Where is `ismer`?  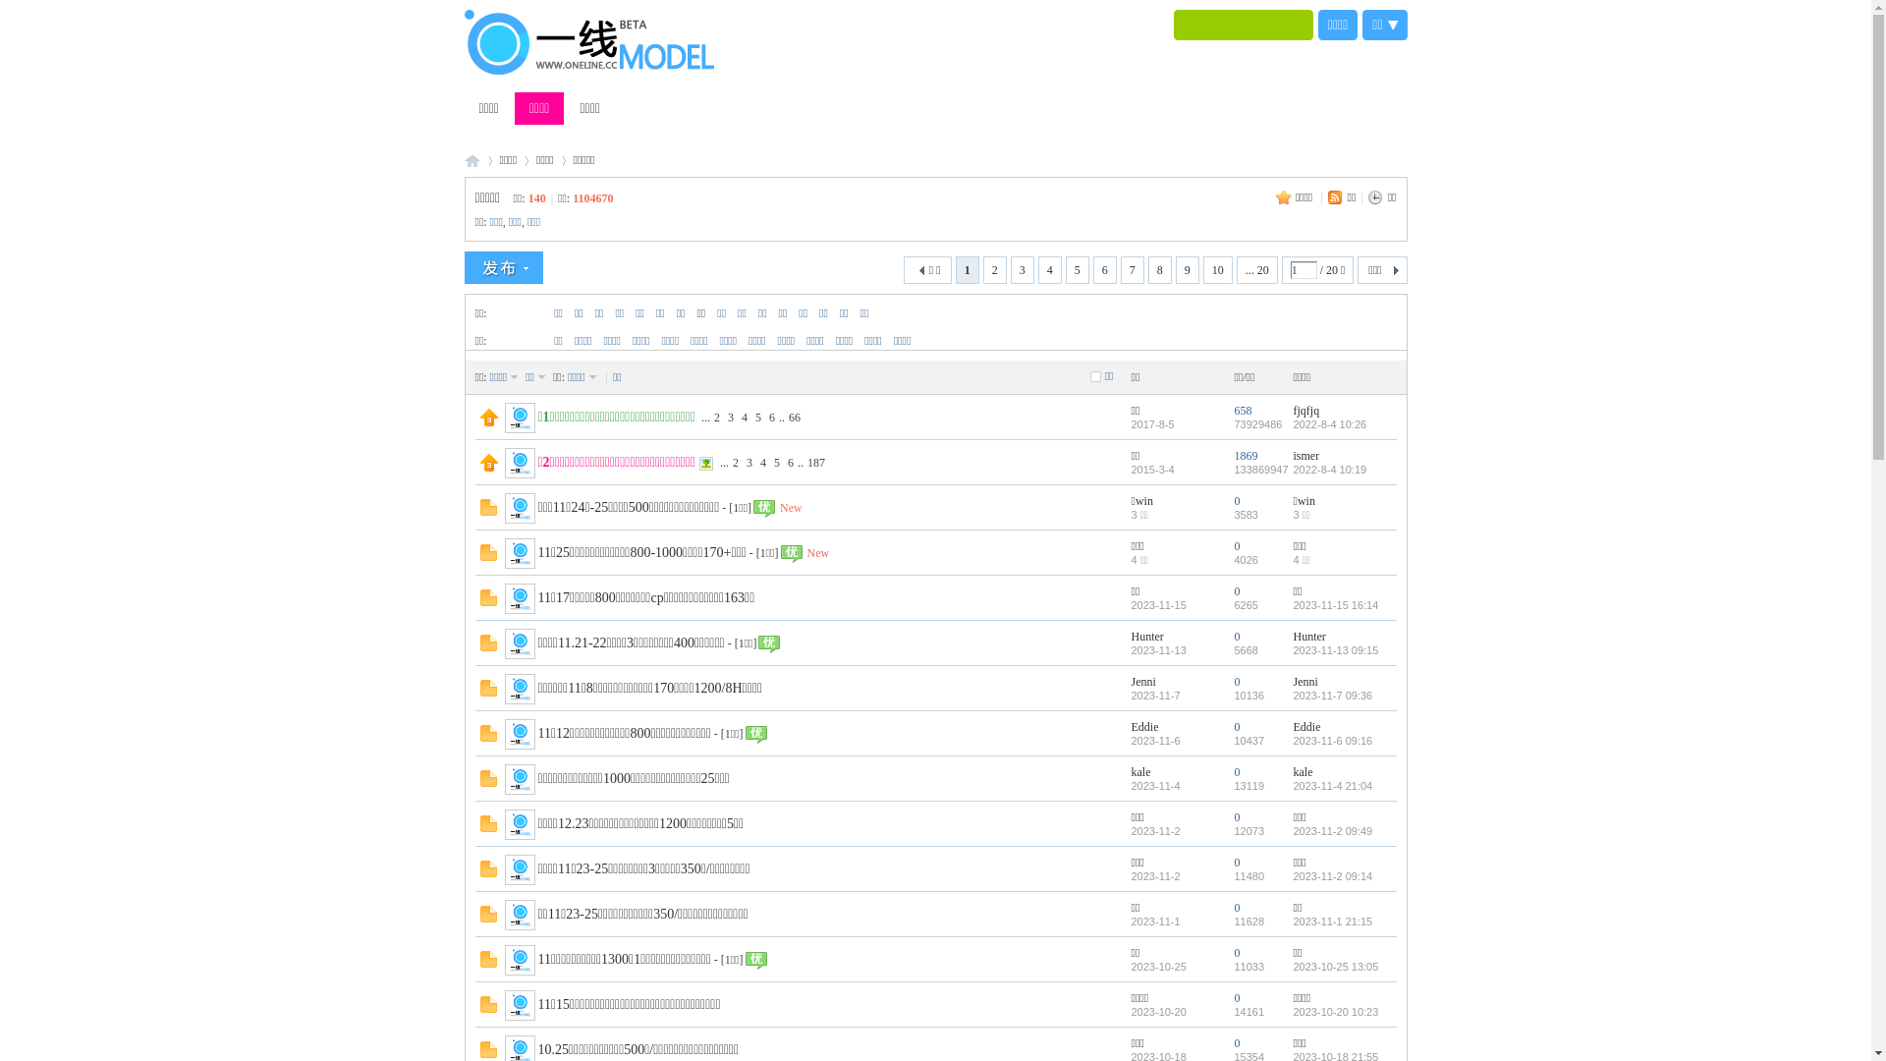
ismer is located at coordinates (1306, 455).